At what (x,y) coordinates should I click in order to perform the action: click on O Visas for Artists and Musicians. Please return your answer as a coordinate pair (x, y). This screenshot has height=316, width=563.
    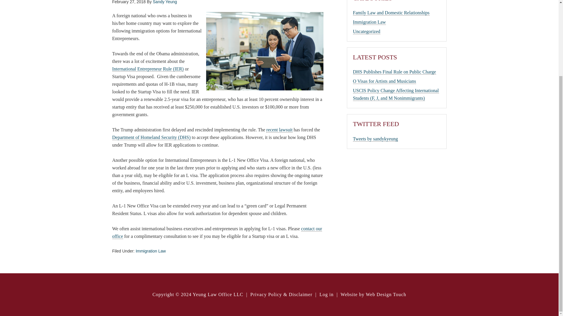
    Looking at the image, I should click on (384, 81).